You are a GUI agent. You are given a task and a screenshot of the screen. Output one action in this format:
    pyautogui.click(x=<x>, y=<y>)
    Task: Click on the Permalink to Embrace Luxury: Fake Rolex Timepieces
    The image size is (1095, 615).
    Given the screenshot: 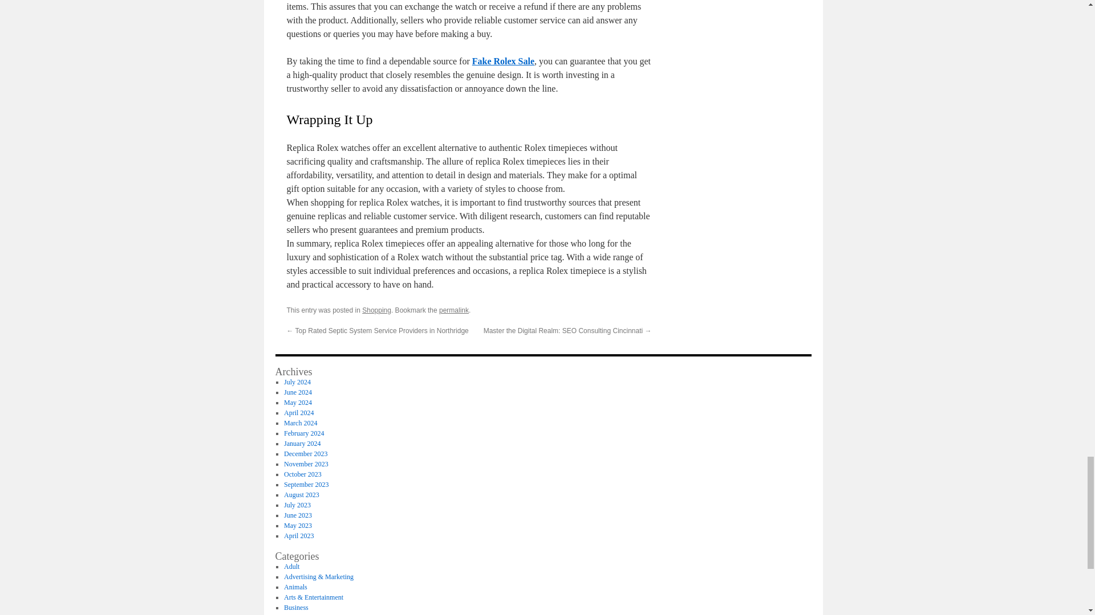 What is the action you would take?
    pyautogui.click(x=453, y=310)
    